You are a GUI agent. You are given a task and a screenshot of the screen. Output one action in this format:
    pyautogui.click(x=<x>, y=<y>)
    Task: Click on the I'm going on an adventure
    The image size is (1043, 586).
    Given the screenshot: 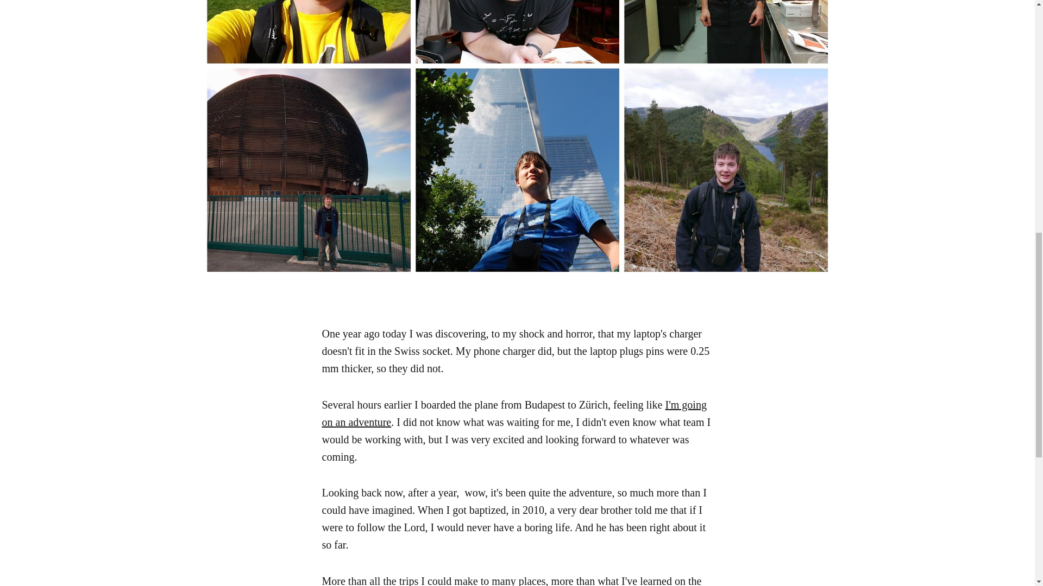 What is the action you would take?
    pyautogui.click(x=513, y=413)
    